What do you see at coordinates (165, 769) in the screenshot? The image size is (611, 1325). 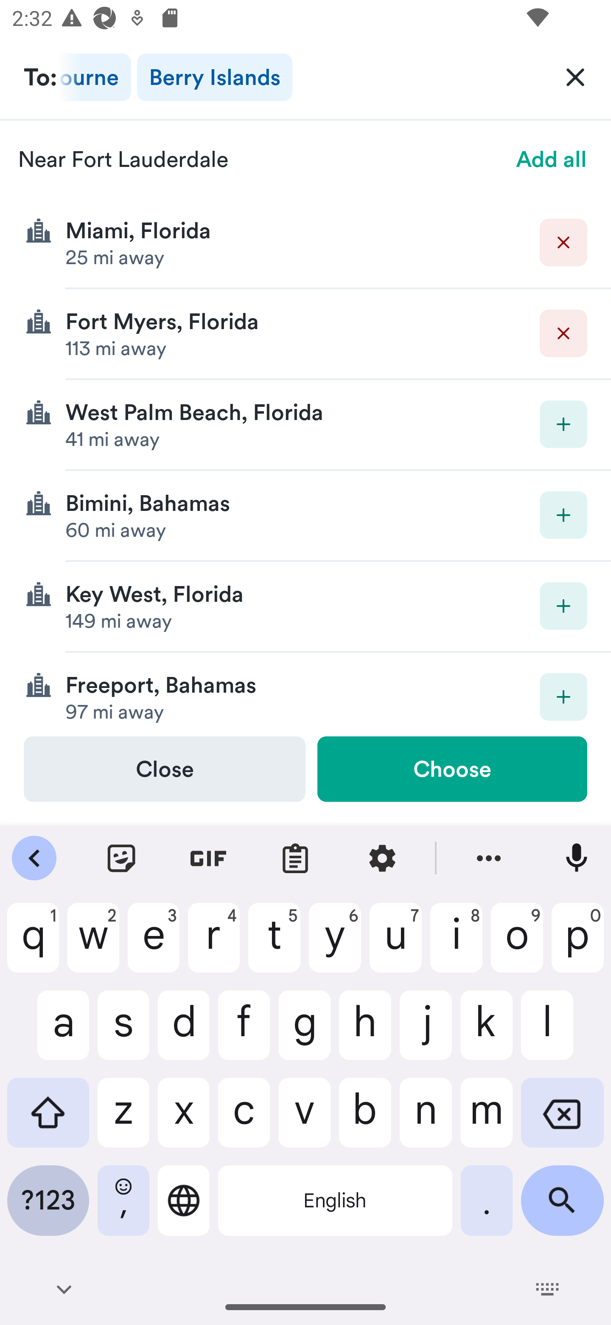 I see `Close` at bounding box center [165, 769].